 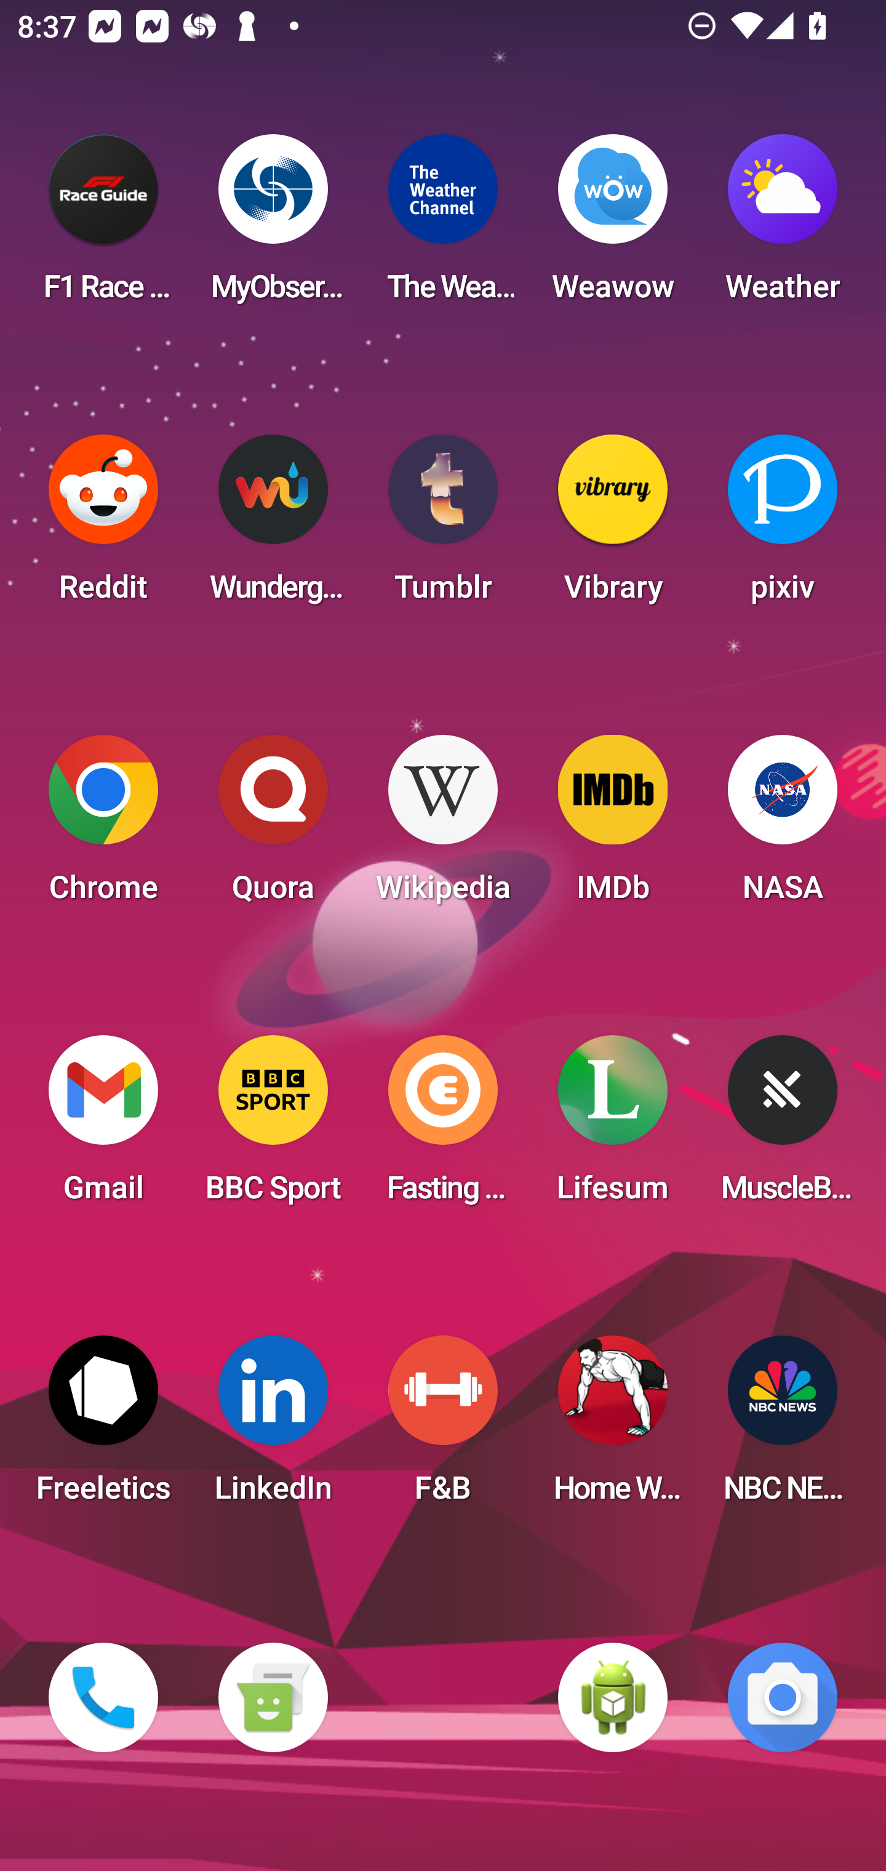 What do you see at coordinates (443, 826) in the screenshot?
I see `Wikipedia` at bounding box center [443, 826].